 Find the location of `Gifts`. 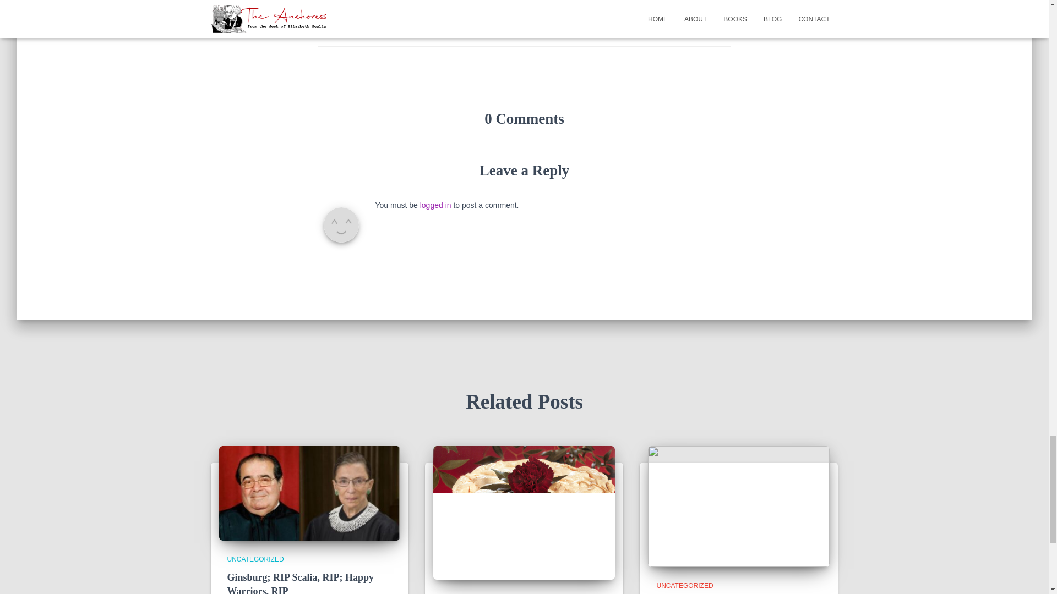

Gifts is located at coordinates (416, 25).